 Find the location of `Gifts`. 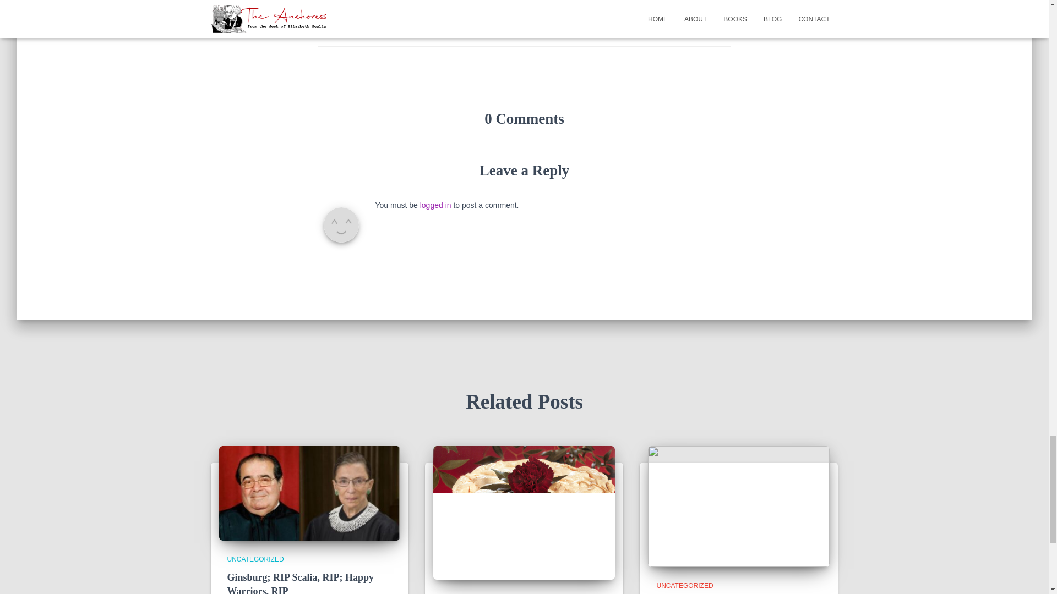

Gifts is located at coordinates (416, 25).